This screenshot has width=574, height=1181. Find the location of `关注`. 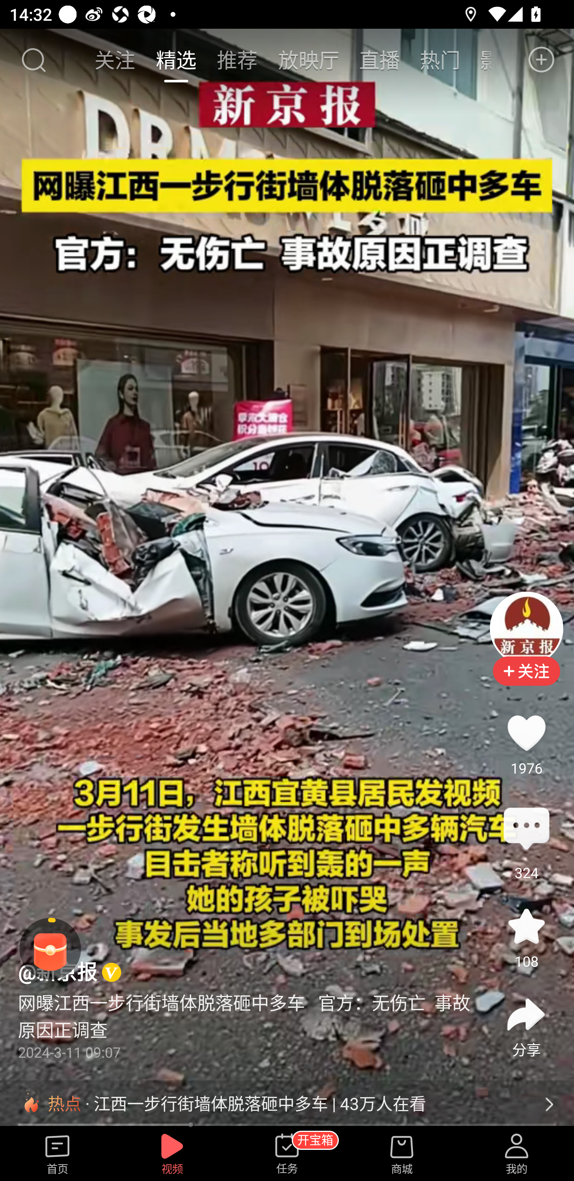

关注 is located at coordinates (116, 59).